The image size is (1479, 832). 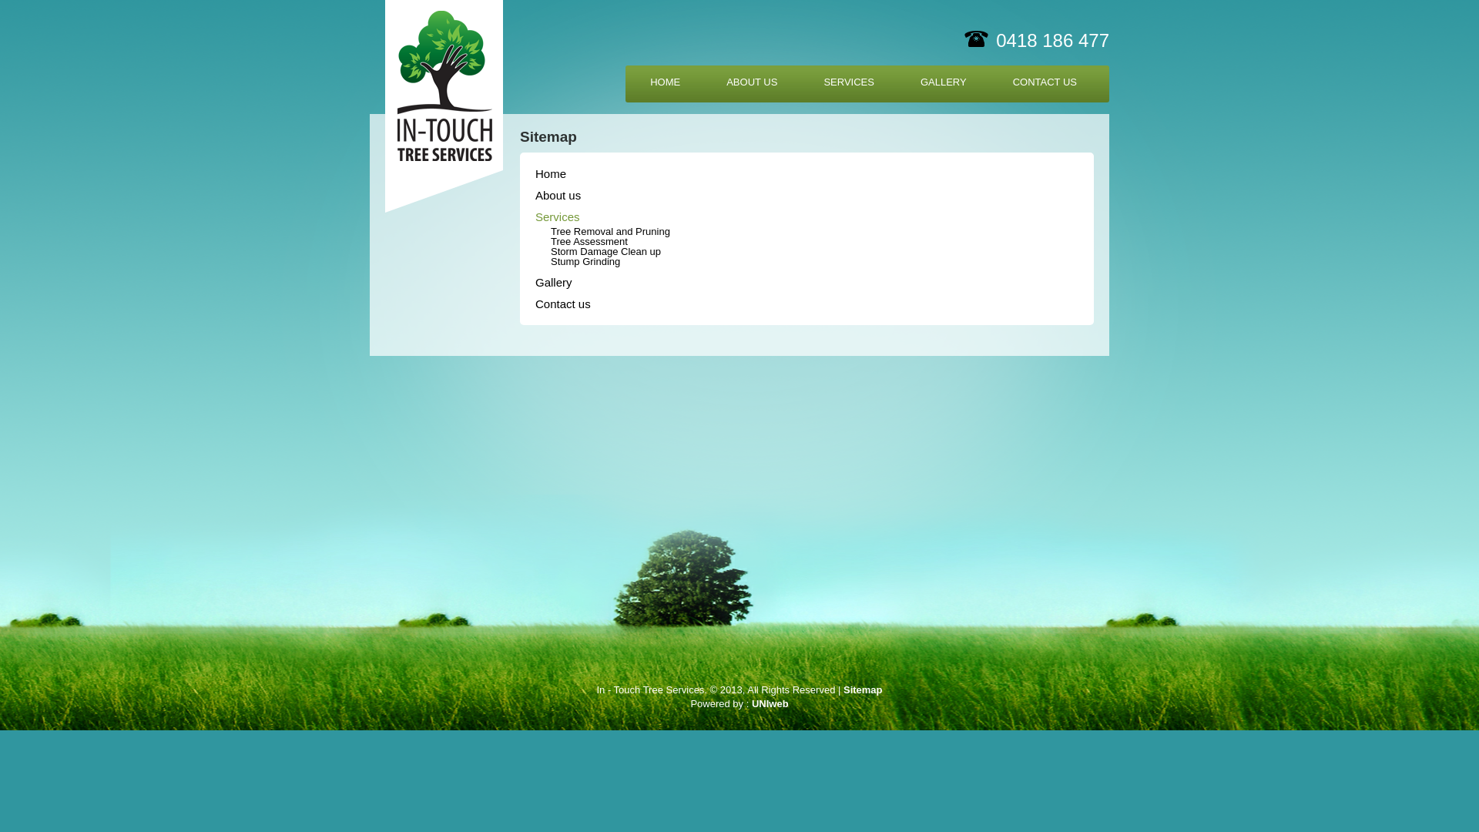 What do you see at coordinates (589, 242) in the screenshot?
I see `Tree Assessment` at bounding box center [589, 242].